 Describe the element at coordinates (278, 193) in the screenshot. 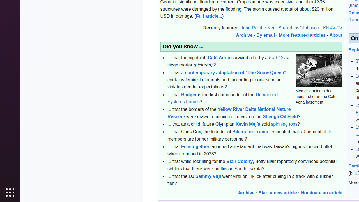

I see `Start a new article` at that location.